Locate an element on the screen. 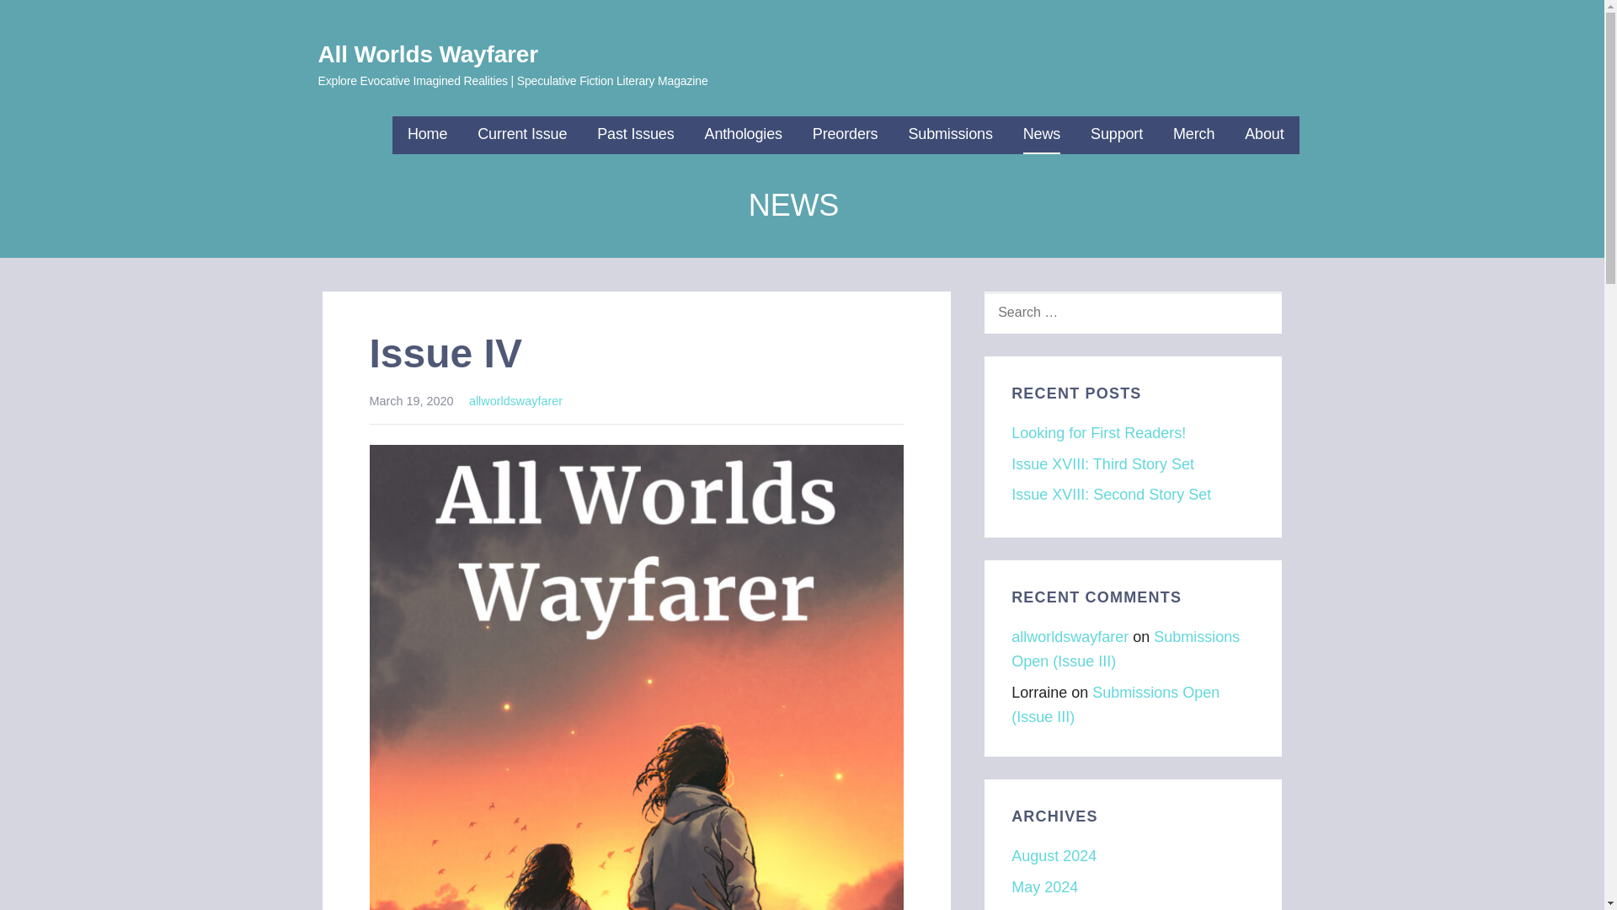 The image size is (1617, 910). Looking for First Readers! is located at coordinates (1098, 433).